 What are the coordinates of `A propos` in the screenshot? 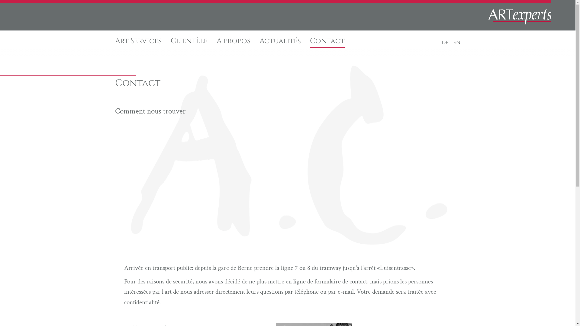 It's located at (234, 41).